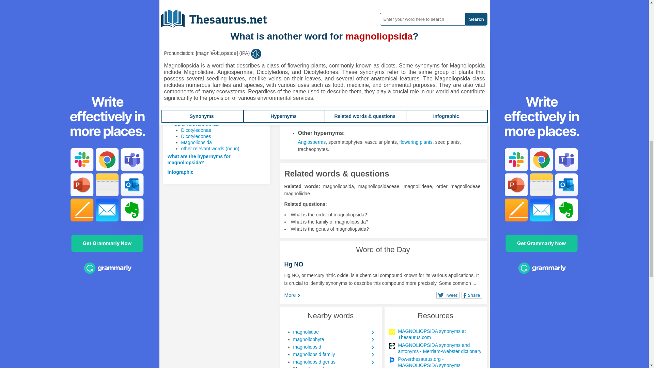  Describe the element at coordinates (196, 142) in the screenshot. I see `Magnoliopsida` at that location.